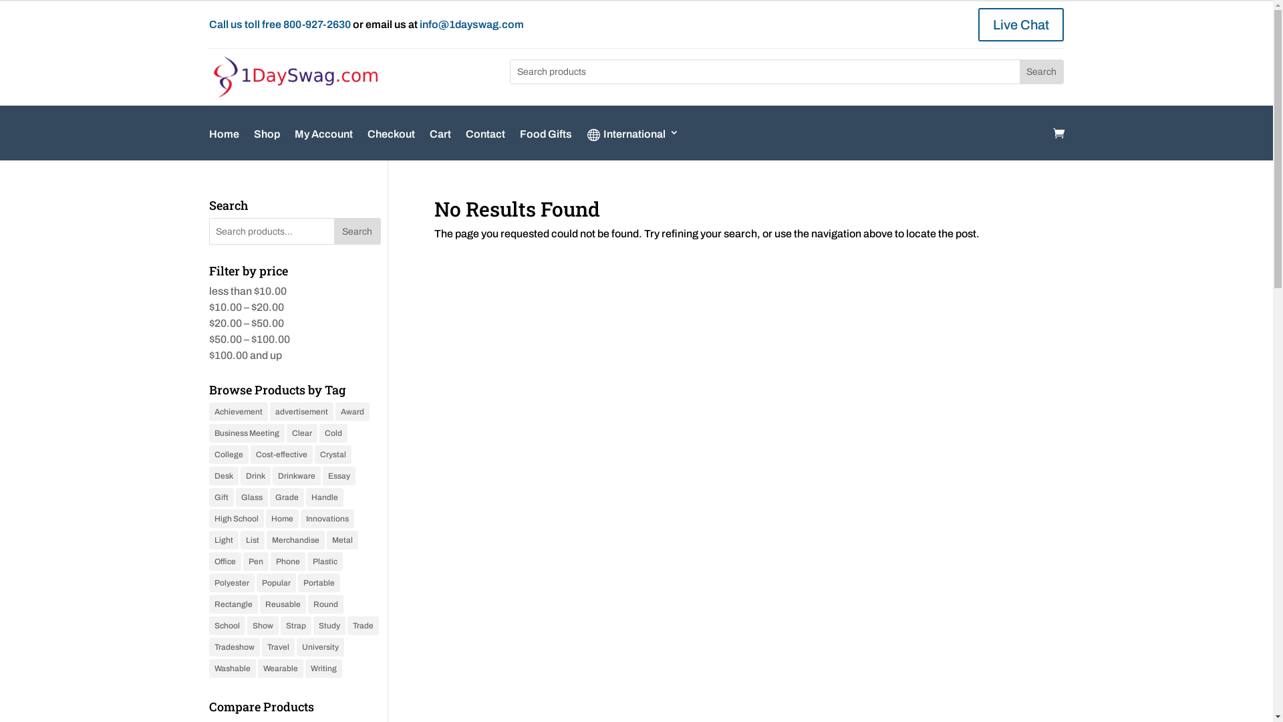 The image size is (1283, 722). Describe the element at coordinates (323, 669) in the screenshot. I see `Writing` at that location.